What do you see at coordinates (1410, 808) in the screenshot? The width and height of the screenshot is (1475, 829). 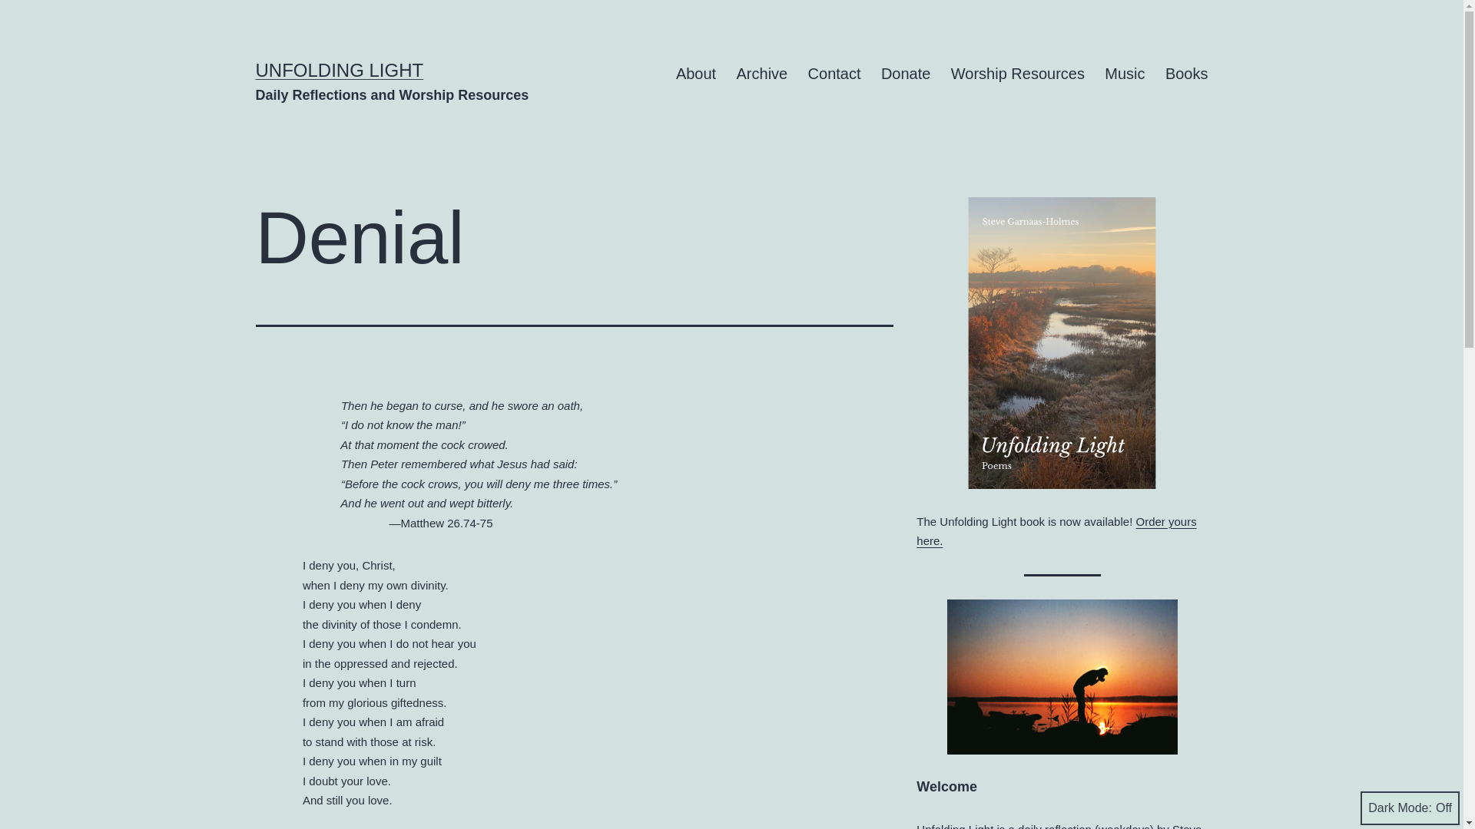 I see `Dark Mode:` at bounding box center [1410, 808].